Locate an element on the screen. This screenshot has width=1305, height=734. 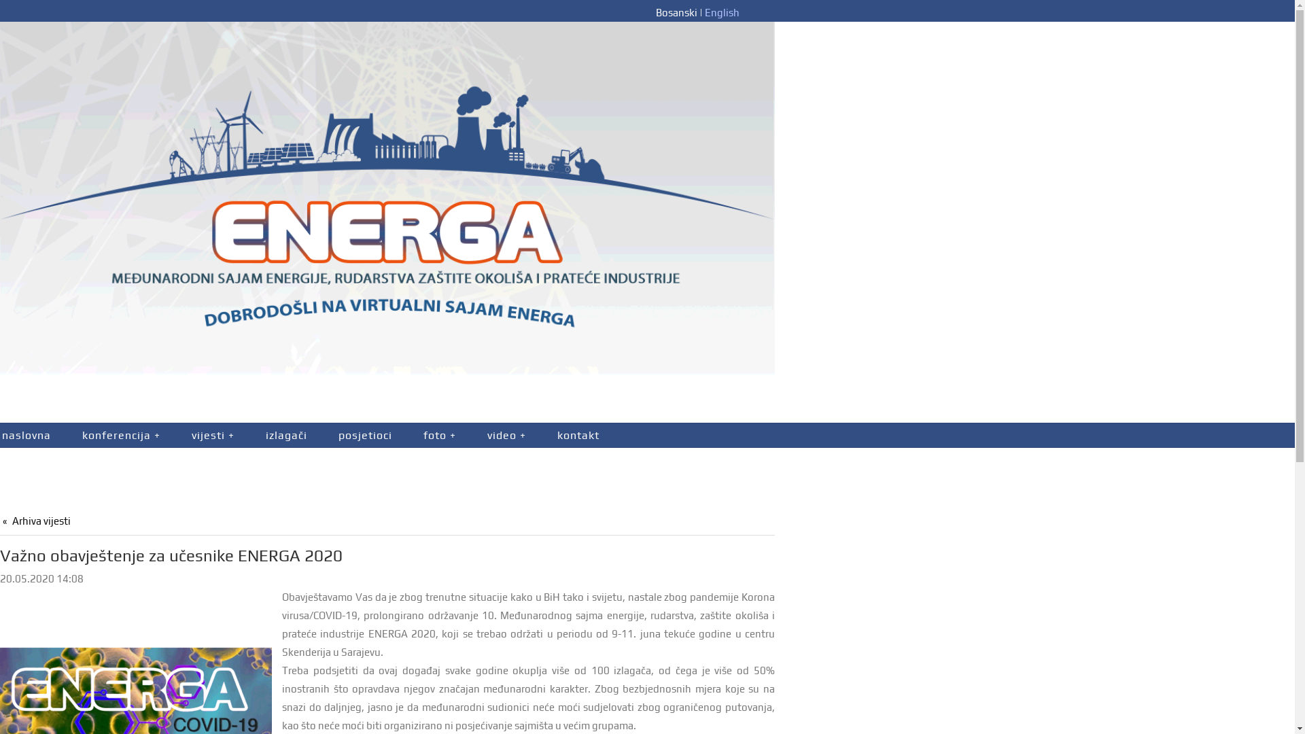
naslovna is located at coordinates (33, 435).